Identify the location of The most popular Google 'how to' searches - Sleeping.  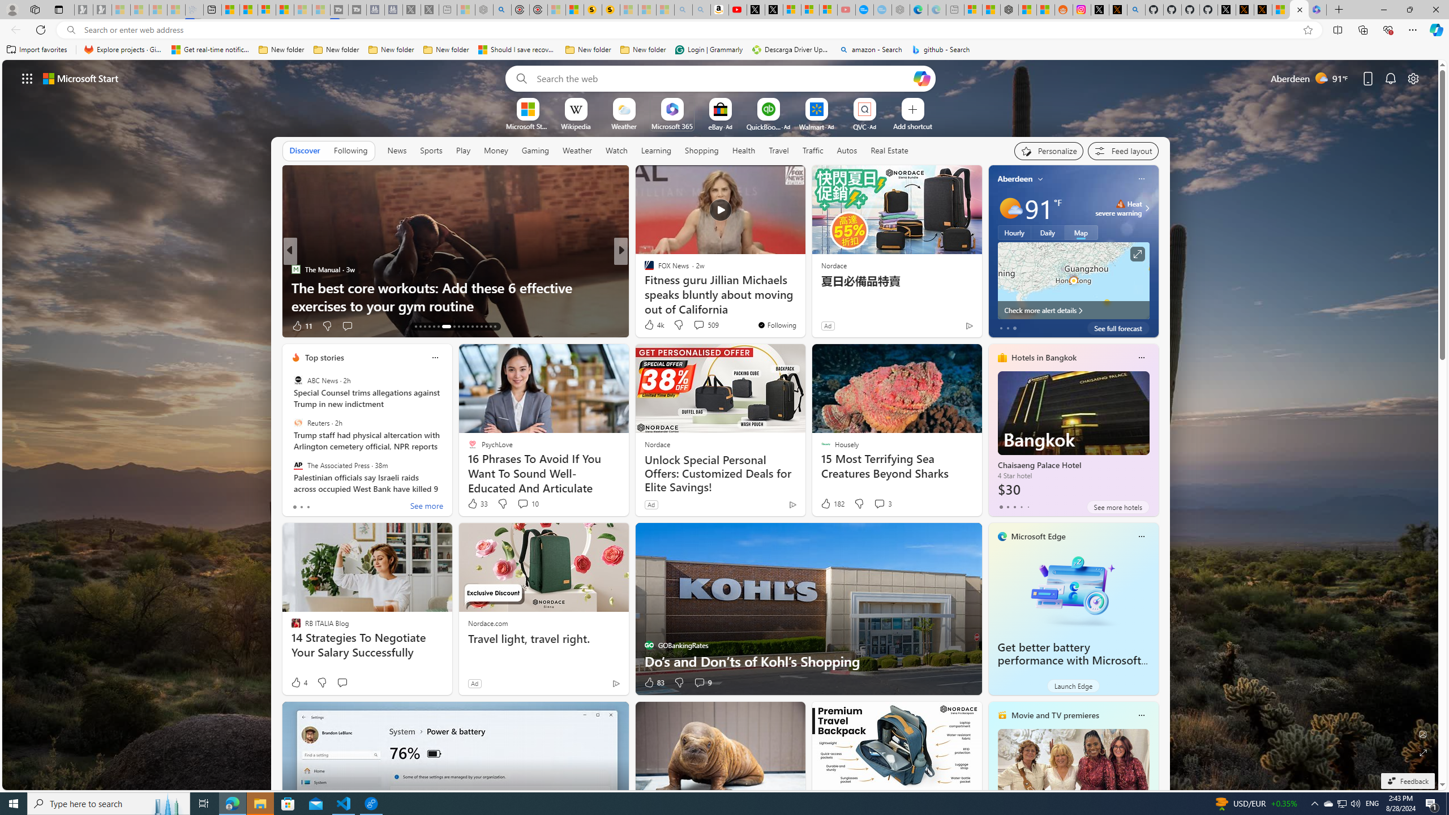
(883, 10).